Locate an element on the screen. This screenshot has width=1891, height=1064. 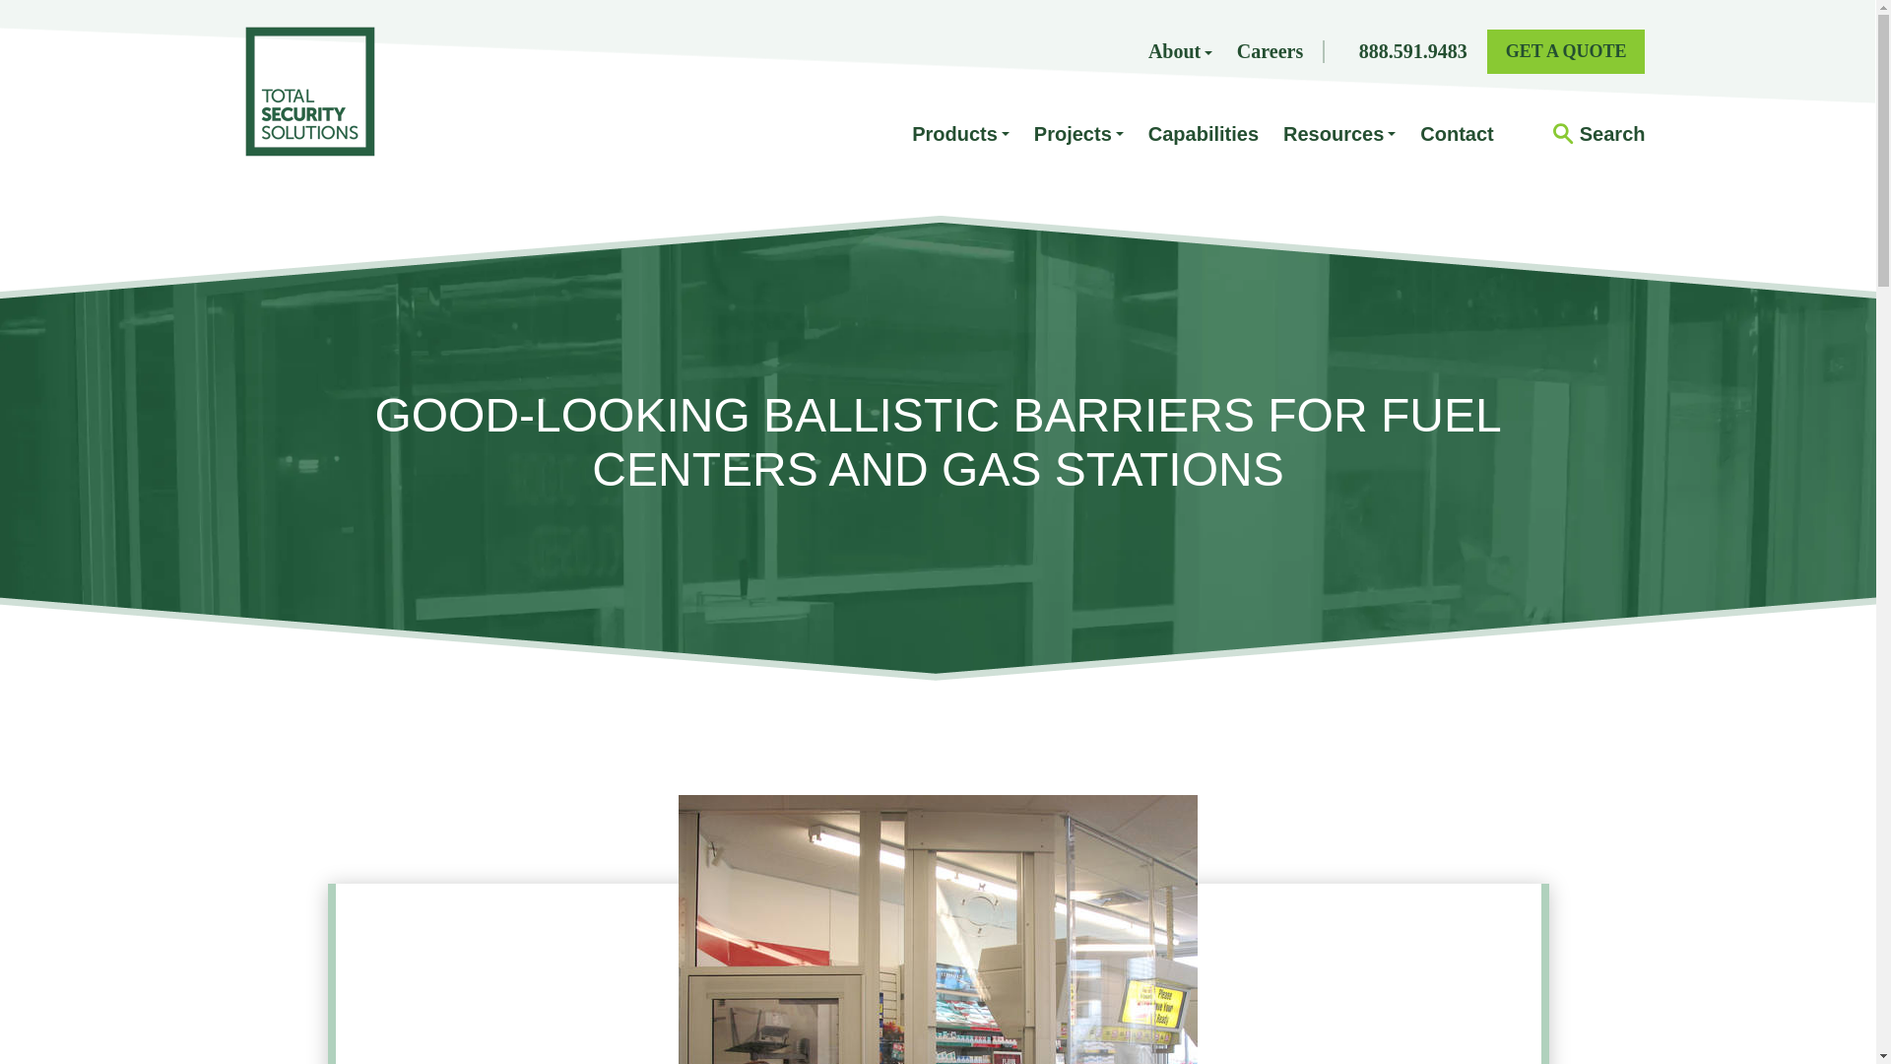
888.591.9483 is located at coordinates (1412, 51).